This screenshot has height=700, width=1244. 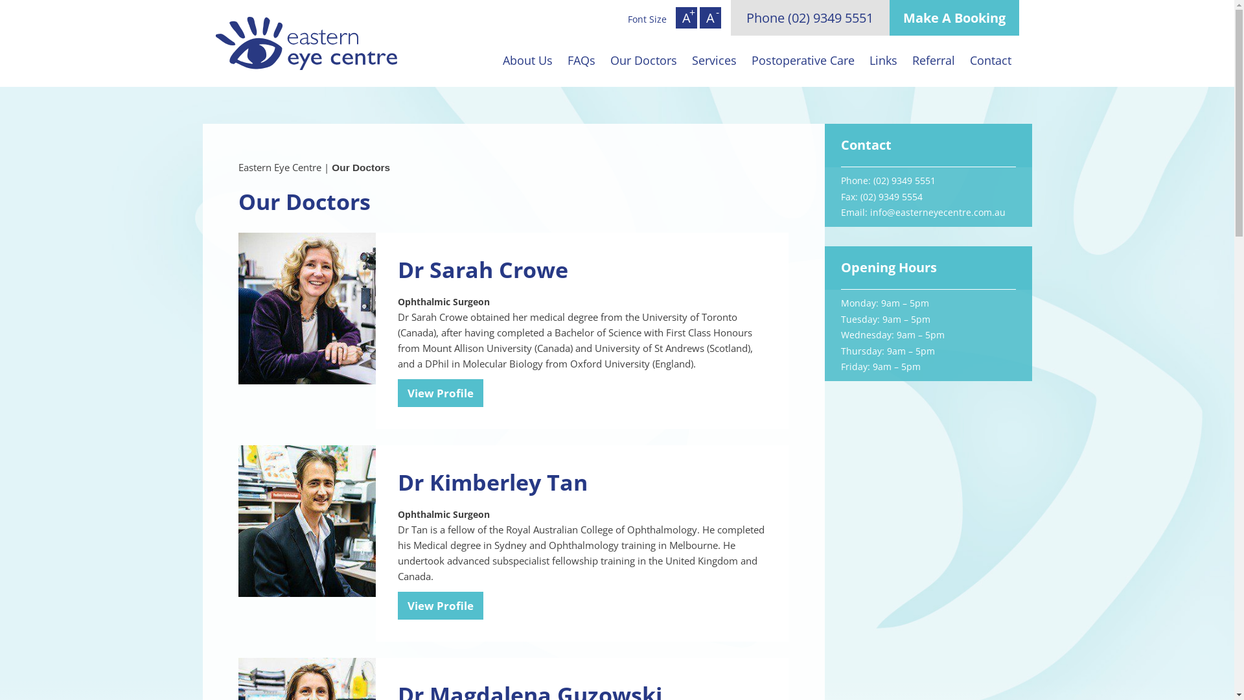 What do you see at coordinates (581, 60) in the screenshot?
I see `FAQs` at bounding box center [581, 60].